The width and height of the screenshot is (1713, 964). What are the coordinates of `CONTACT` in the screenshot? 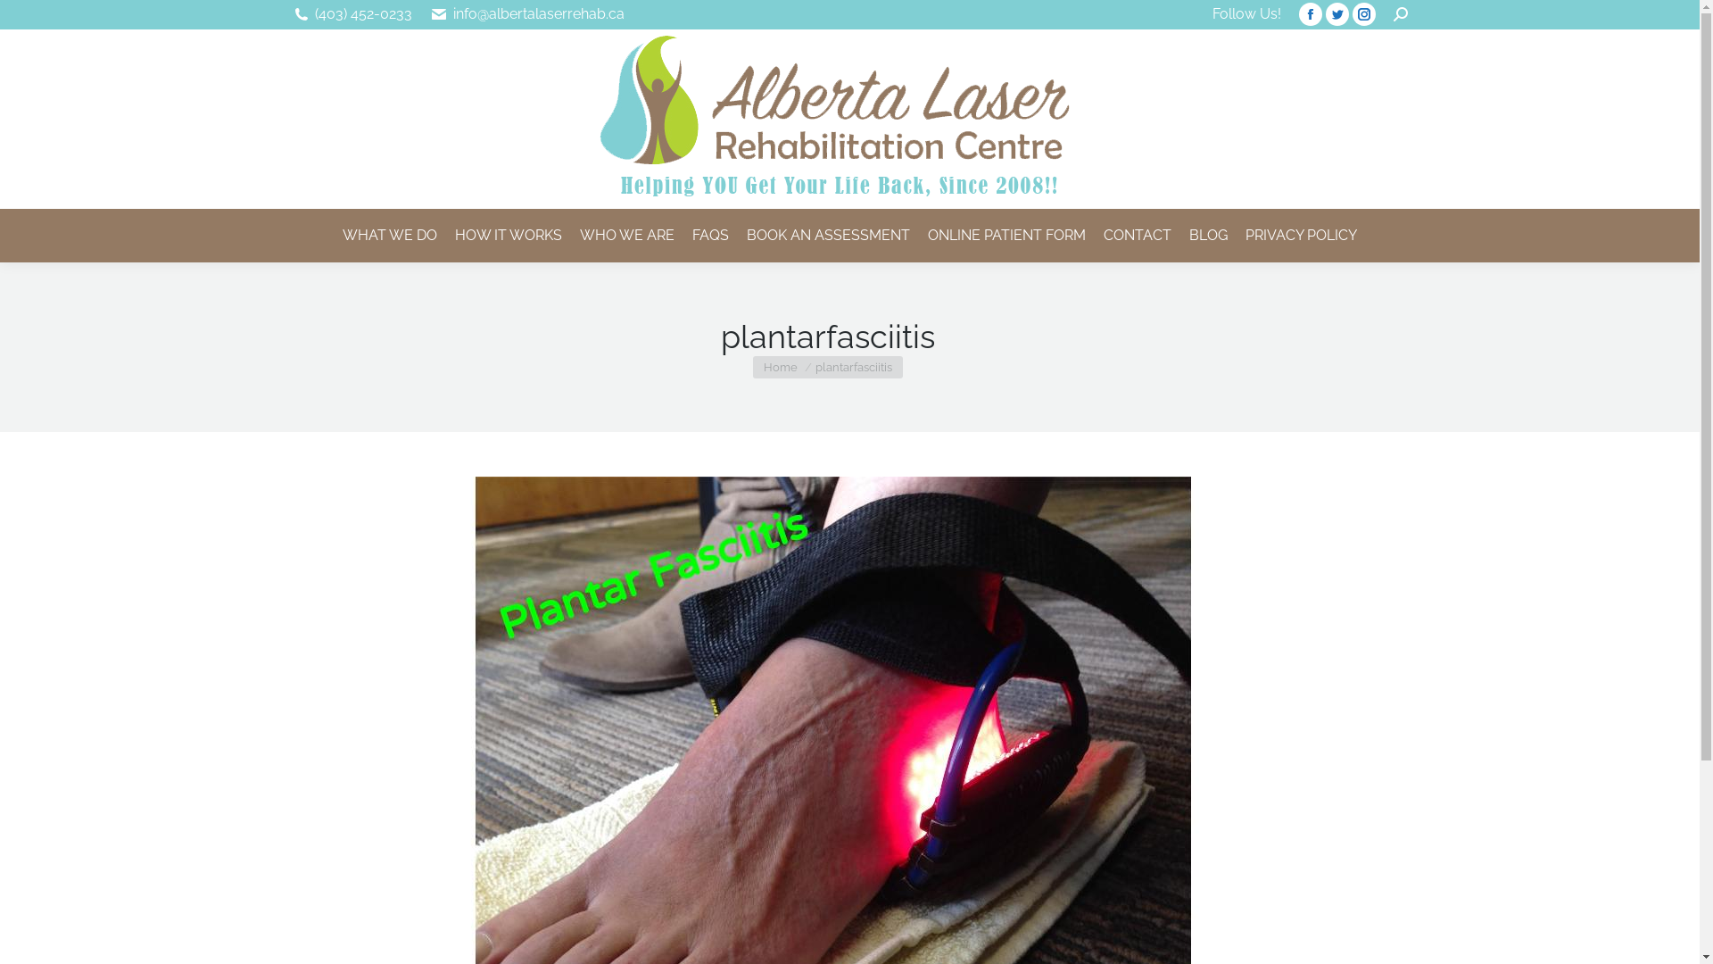 It's located at (1138, 236).